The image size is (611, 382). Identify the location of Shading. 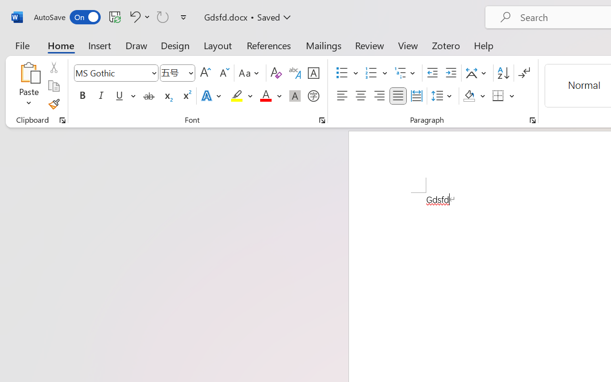
(474, 96).